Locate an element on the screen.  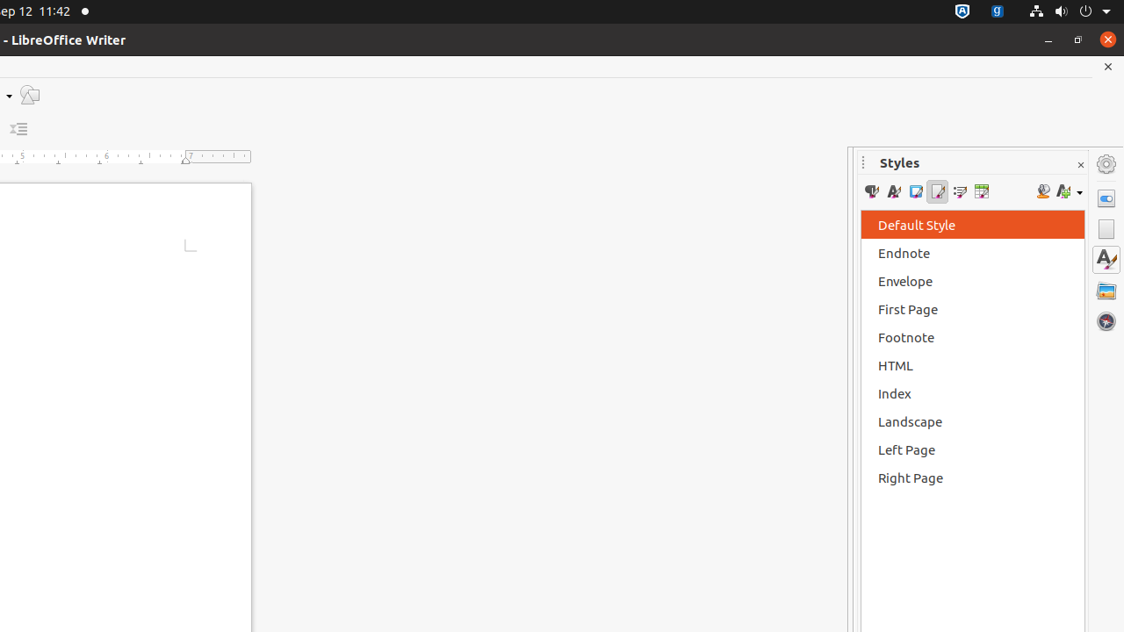
Page is located at coordinates (1106, 229).